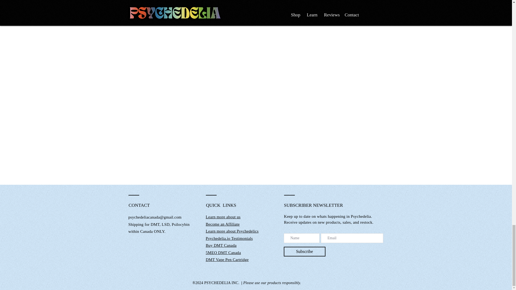  Describe the element at coordinates (305, 251) in the screenshot. I see `Subscribe` at that location.